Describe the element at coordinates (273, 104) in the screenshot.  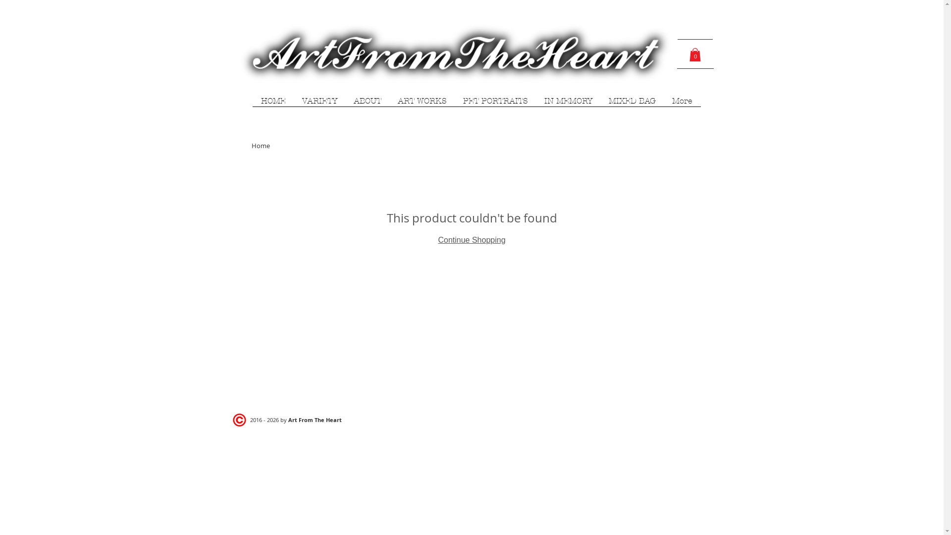
I see `HOME` at that location.